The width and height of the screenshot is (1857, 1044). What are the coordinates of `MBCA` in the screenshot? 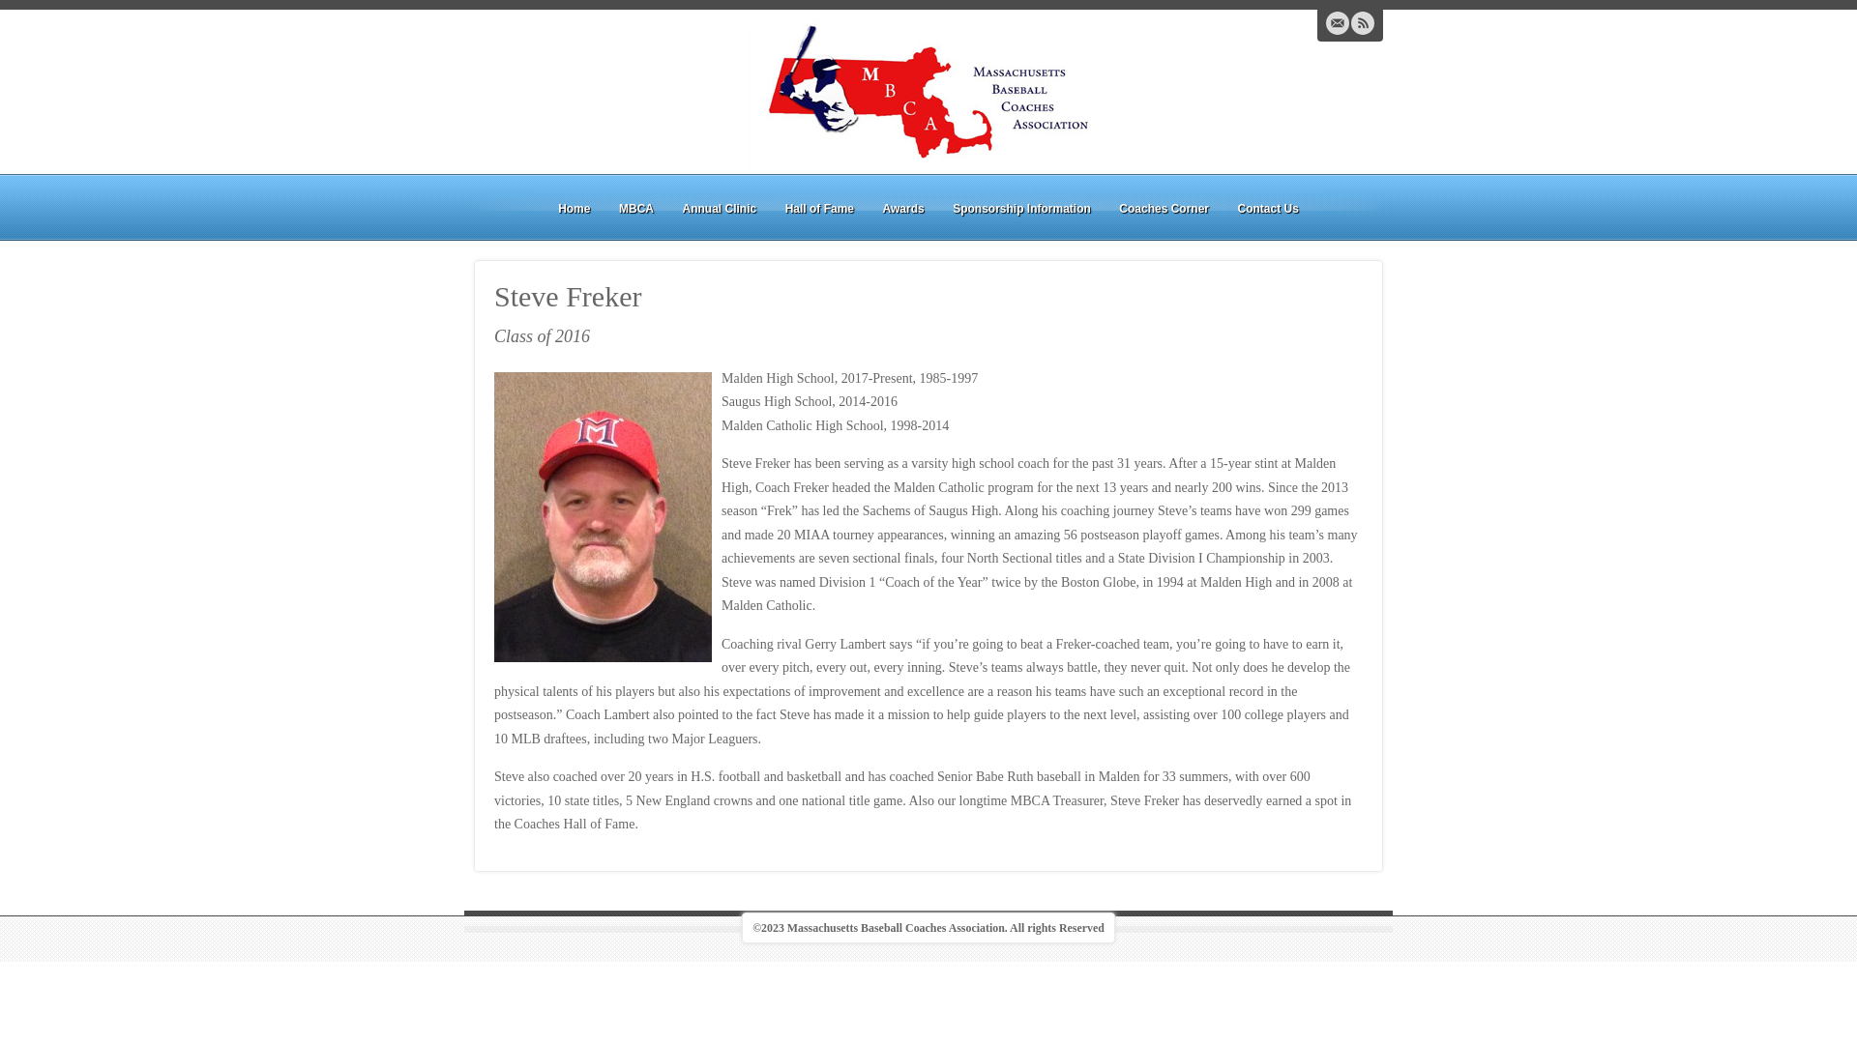 It's located at (635, 209).